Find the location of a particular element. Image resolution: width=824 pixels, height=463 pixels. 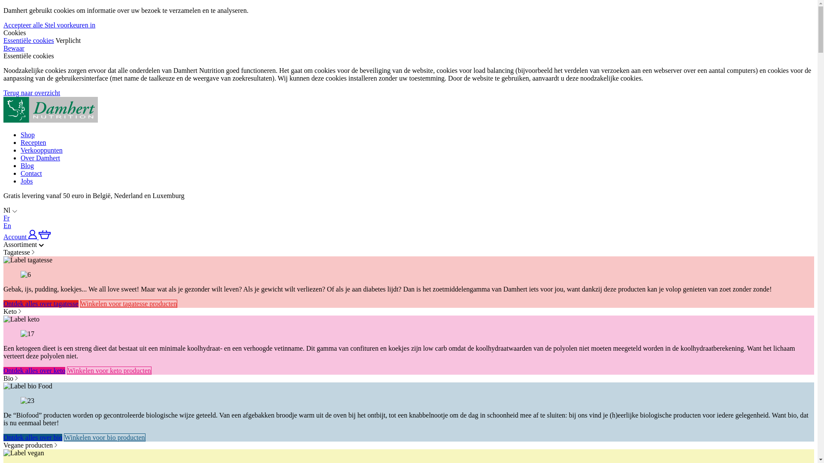

Account is located at coordinates (21, 237).